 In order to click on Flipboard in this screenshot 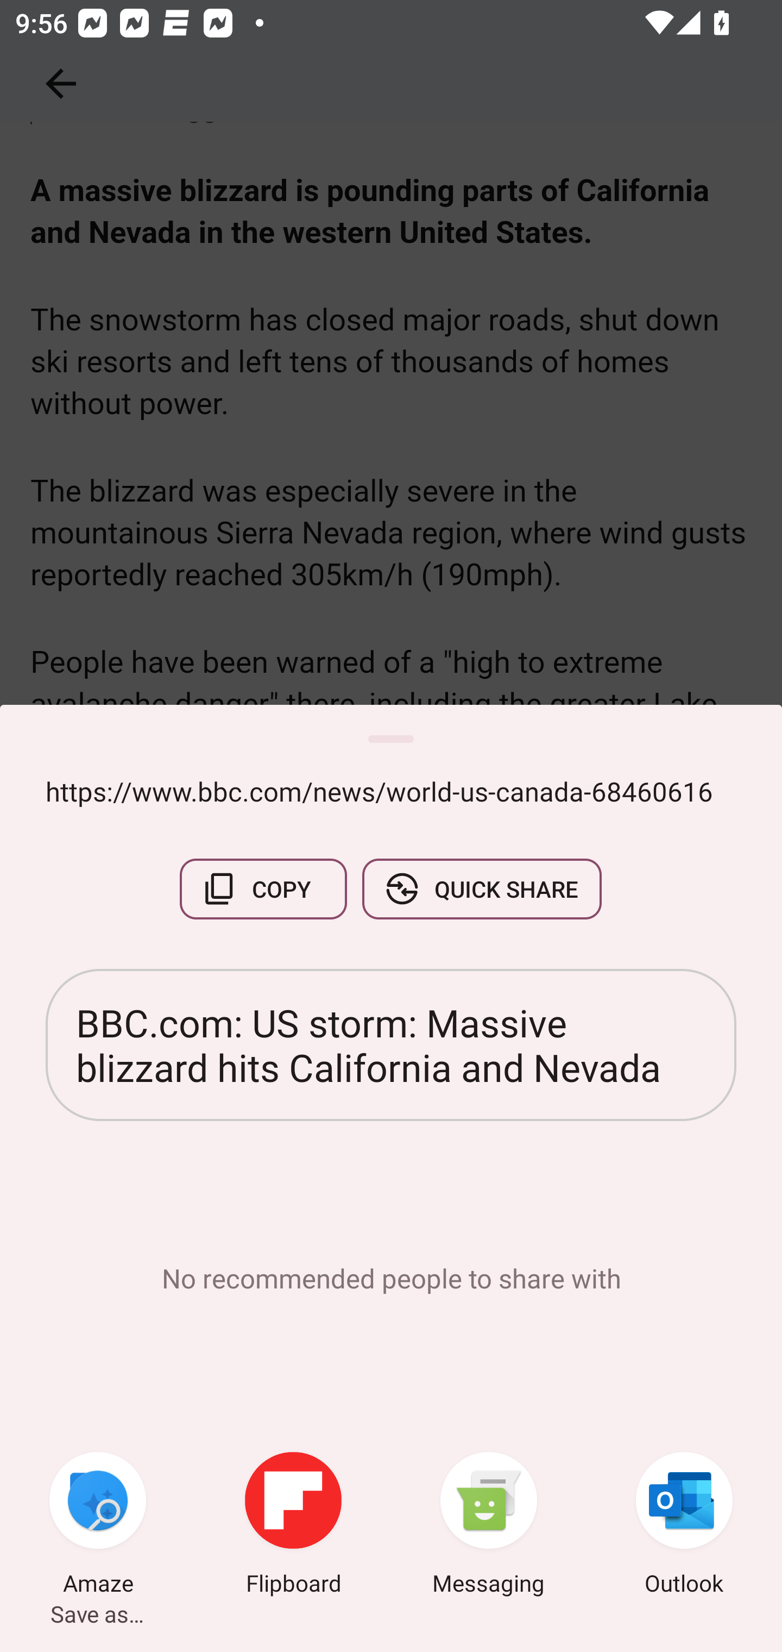, I will do `click(293, 1526)`.